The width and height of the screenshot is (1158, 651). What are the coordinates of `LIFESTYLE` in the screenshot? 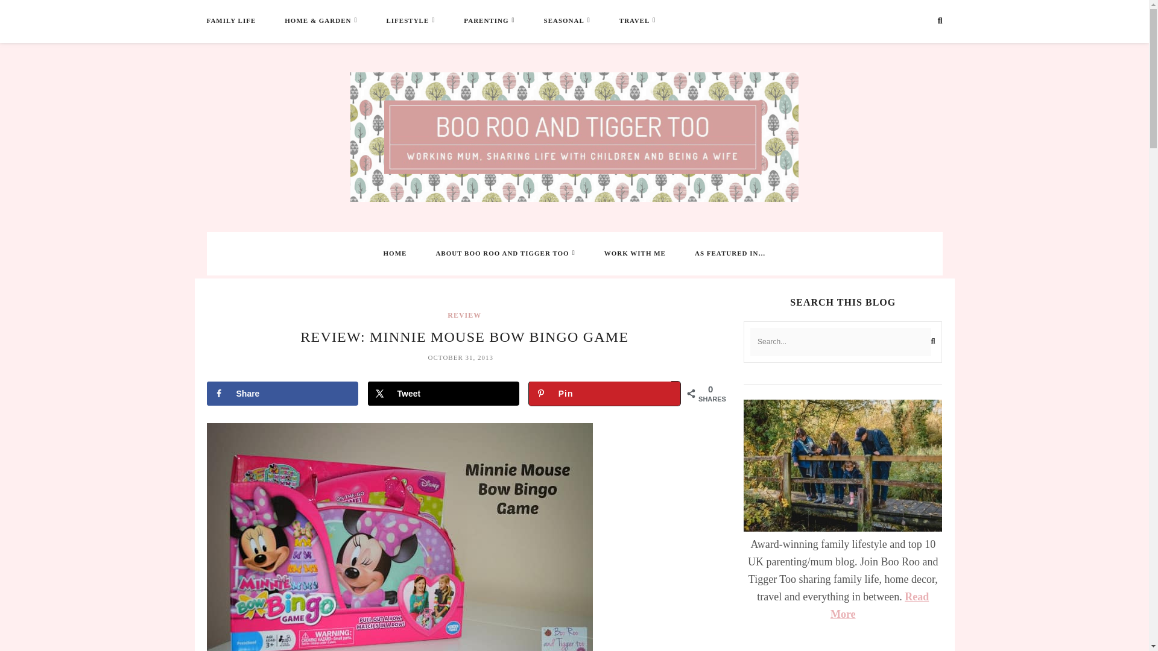 It's located at (407, 20).